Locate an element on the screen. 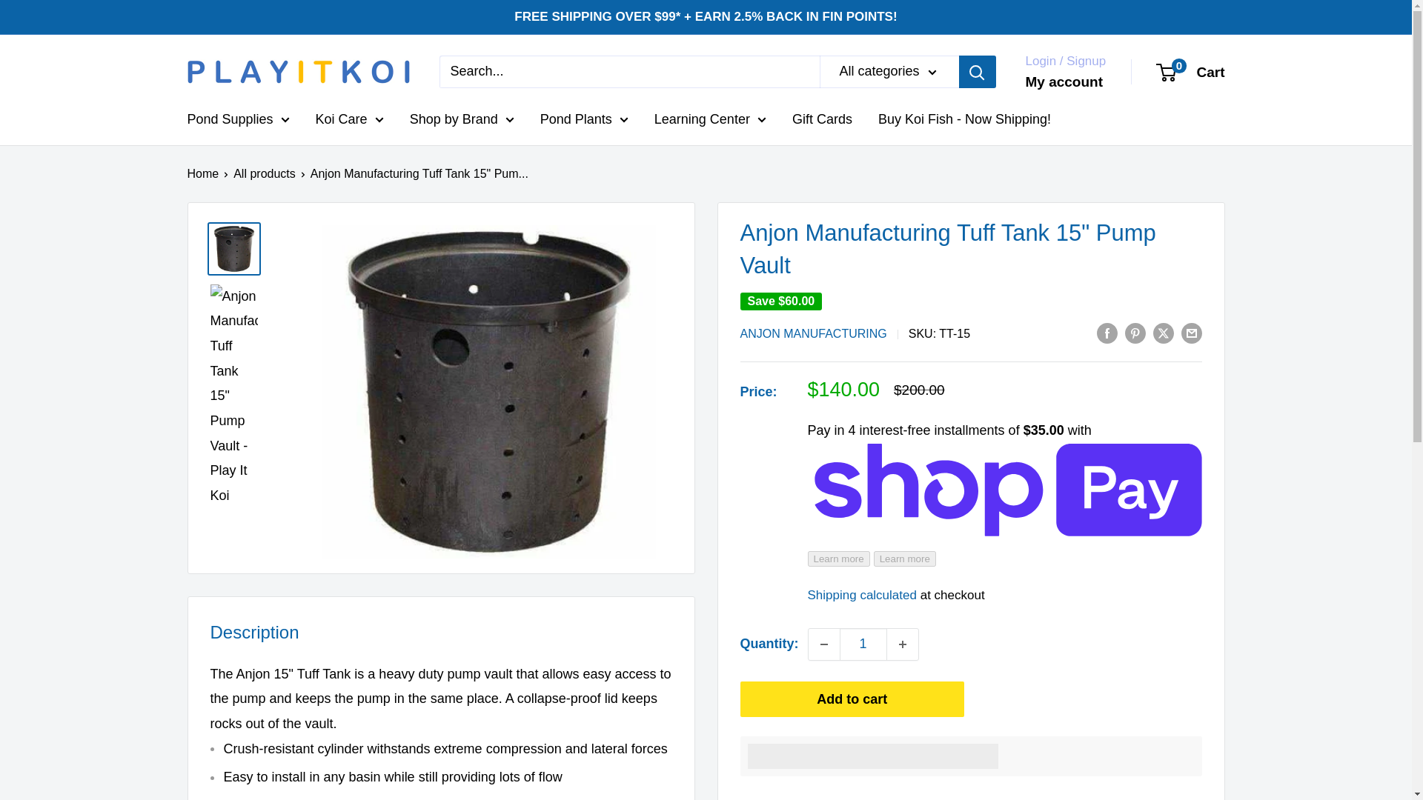 The image size is (1423, 800). Decrease quantity by 1 is located at coordinates (823, 644).